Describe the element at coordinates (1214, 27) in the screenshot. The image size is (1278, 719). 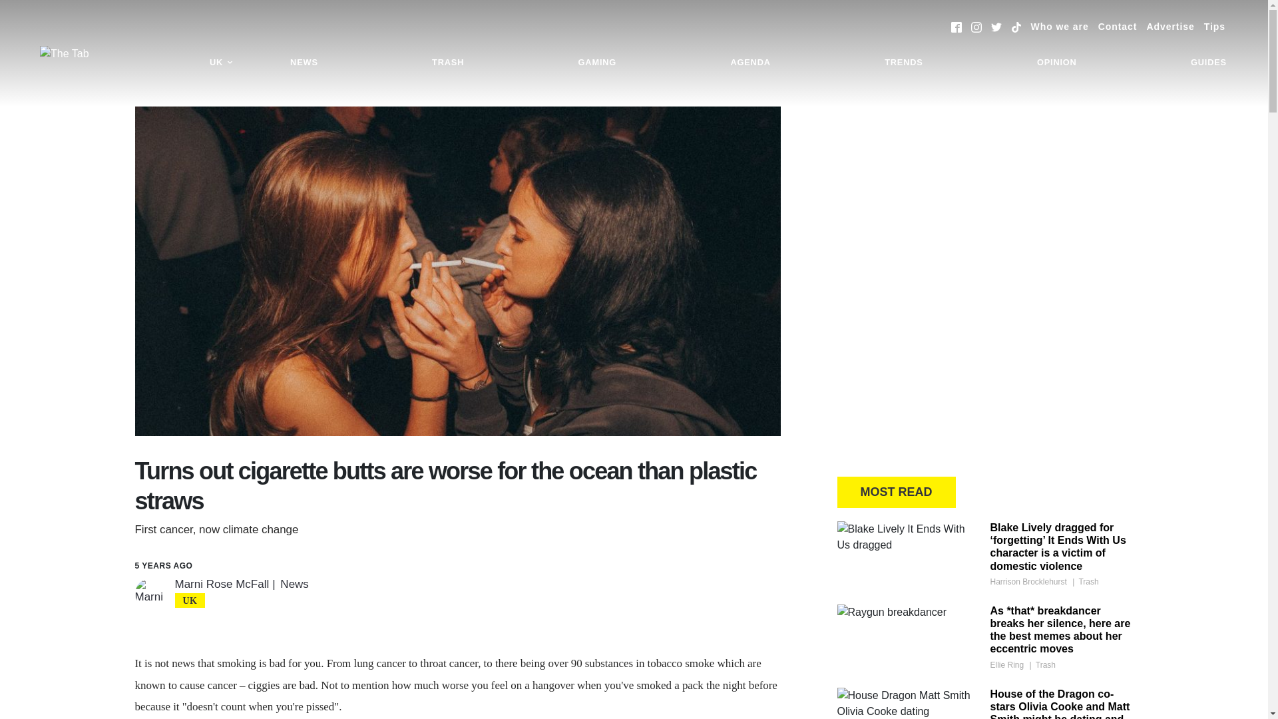
I see `Tips` at that location.